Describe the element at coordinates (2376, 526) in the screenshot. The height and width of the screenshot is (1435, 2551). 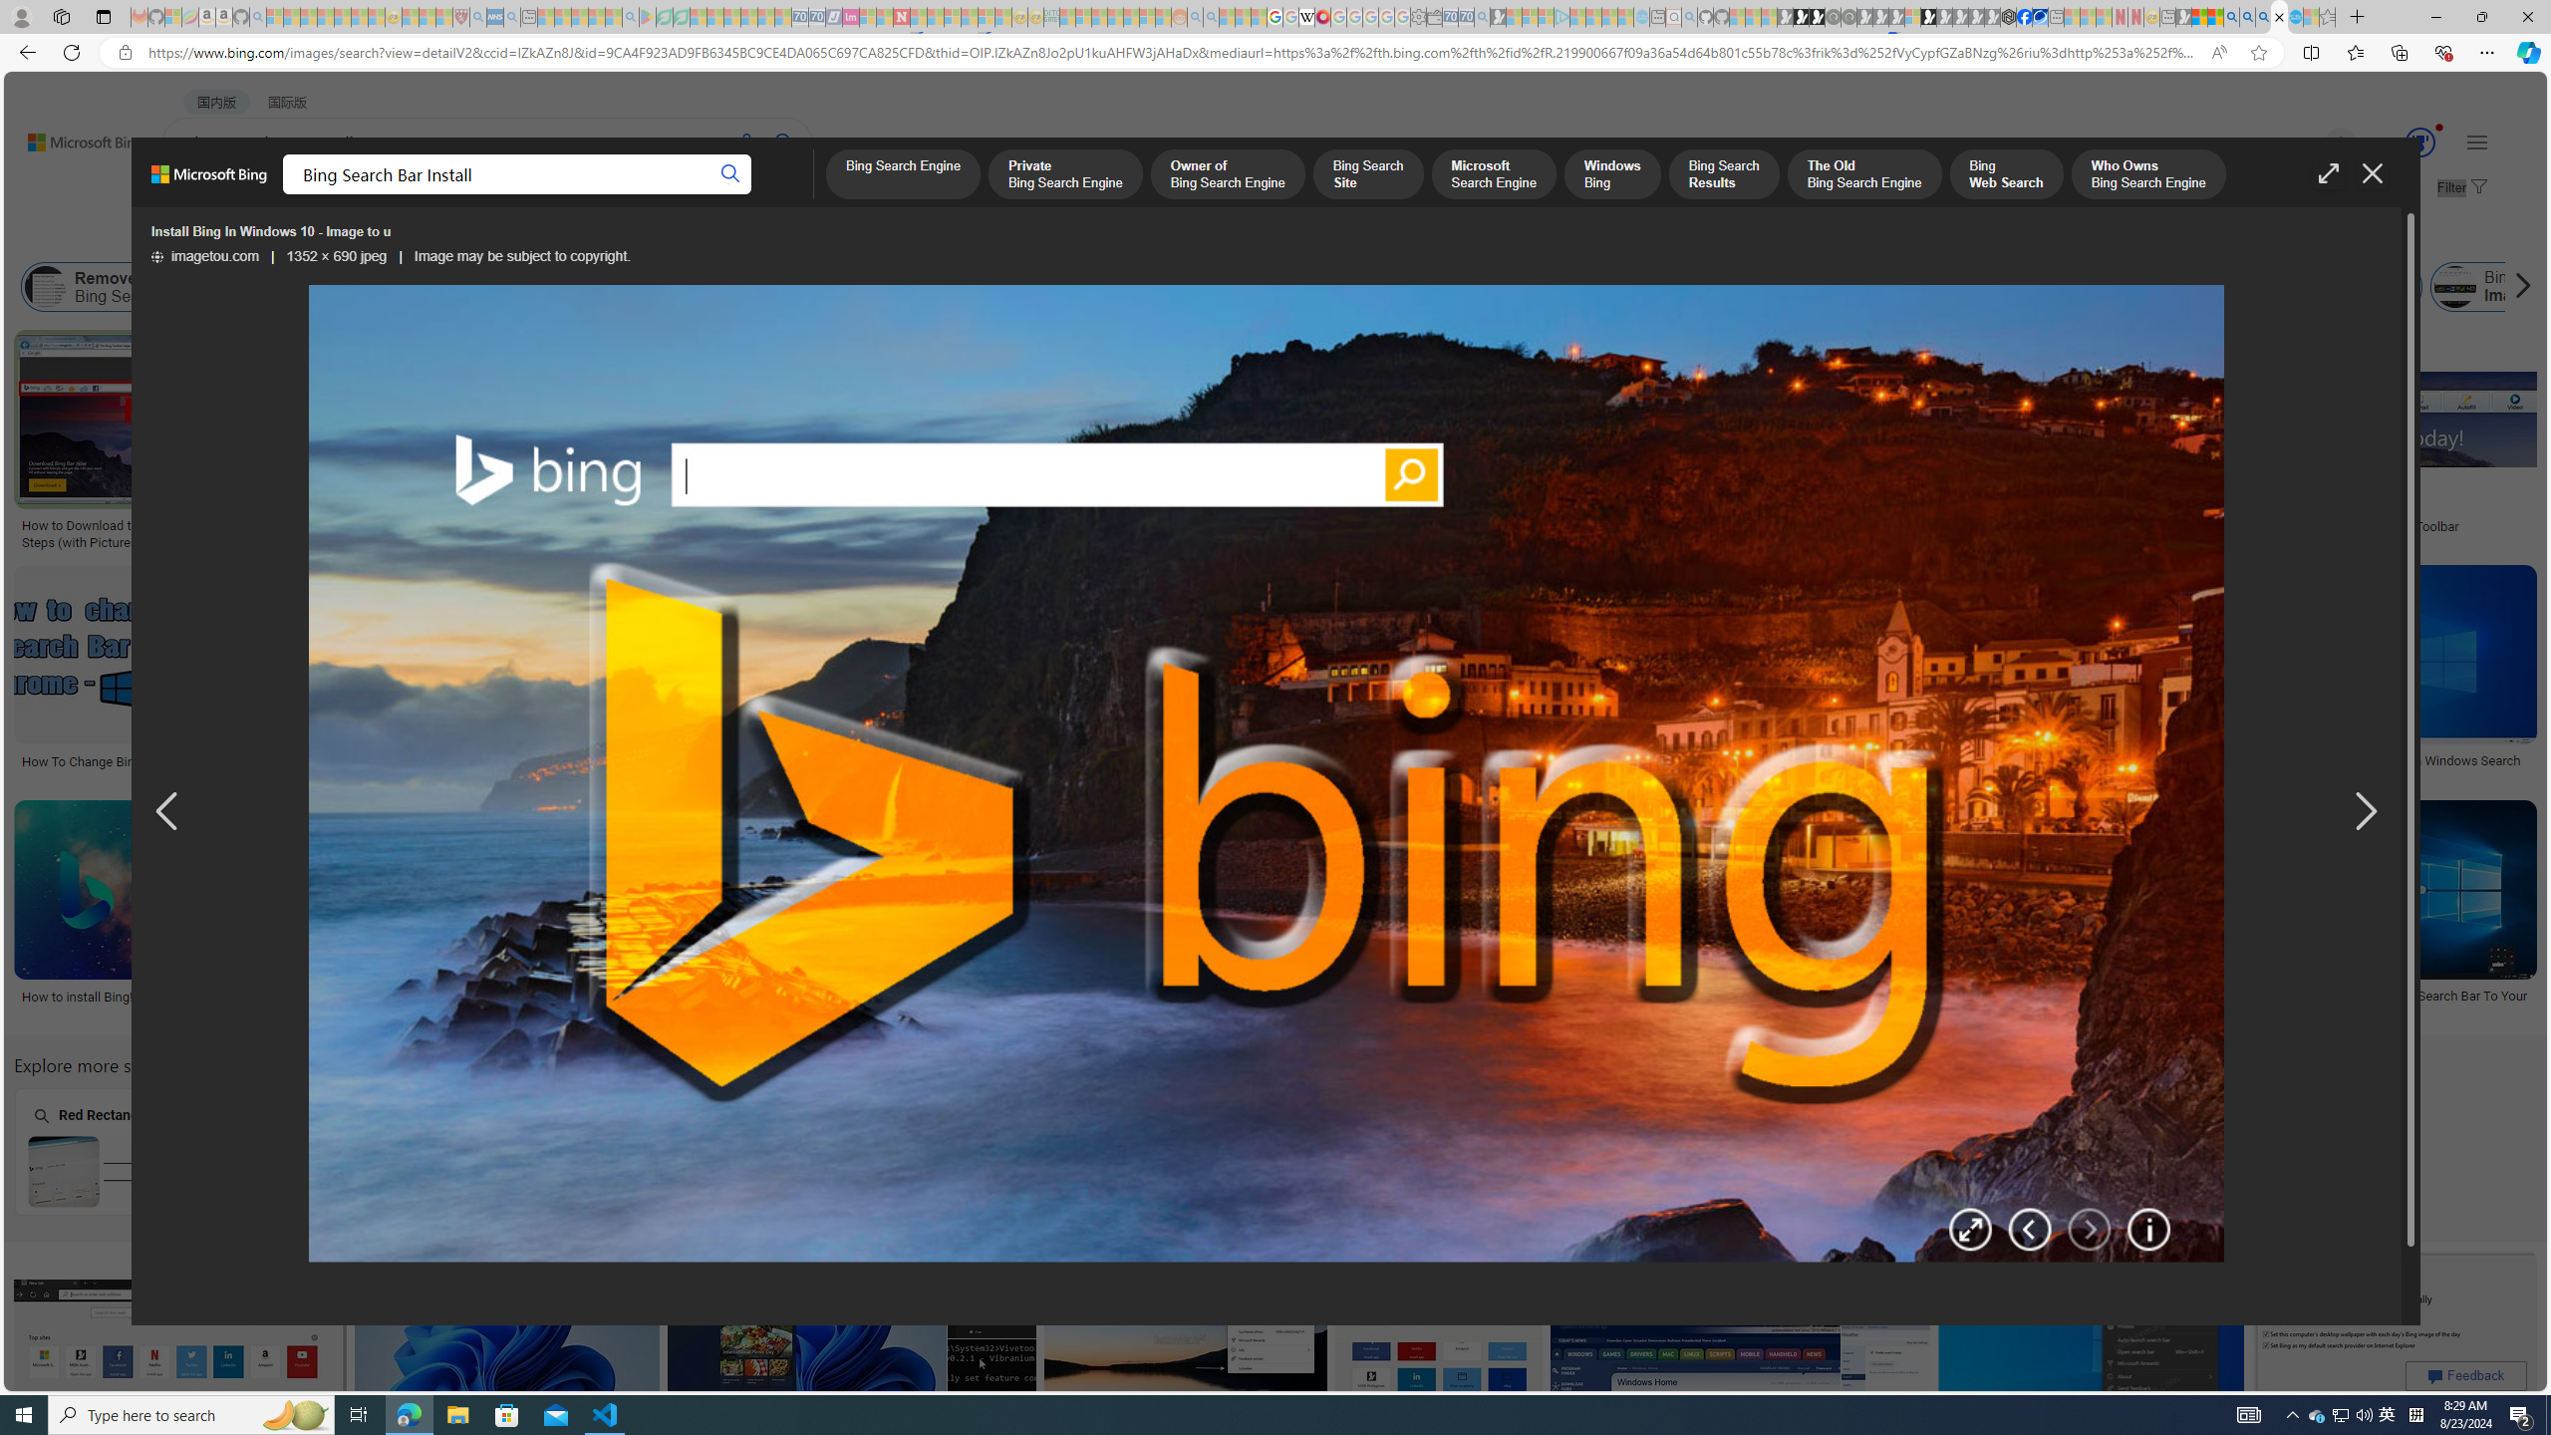
I see `Download Bing Bar, the new Bing Toolbar` at that location.